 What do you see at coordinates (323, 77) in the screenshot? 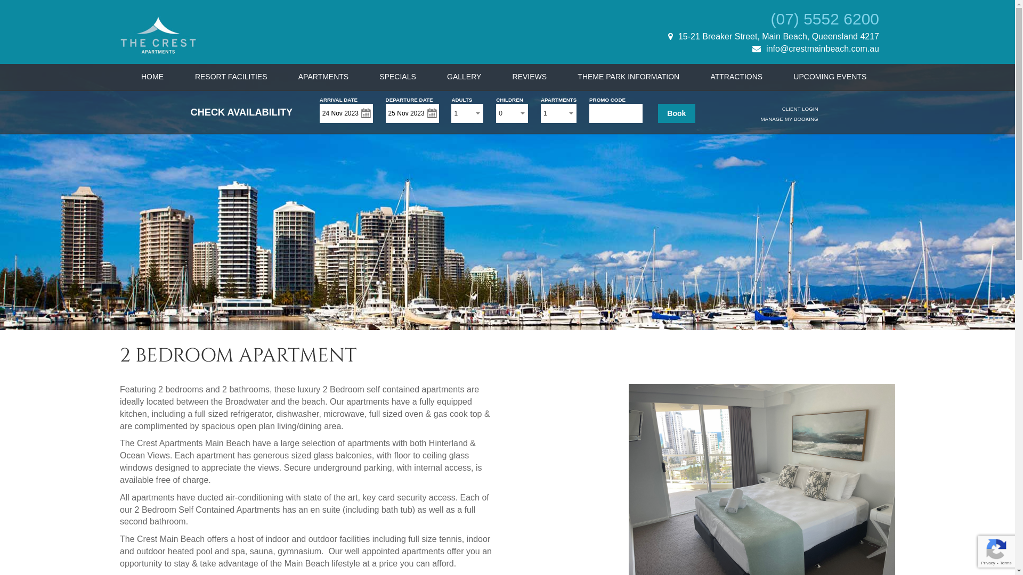
I see `APARTMENTS` at bounding box center [323, 77].